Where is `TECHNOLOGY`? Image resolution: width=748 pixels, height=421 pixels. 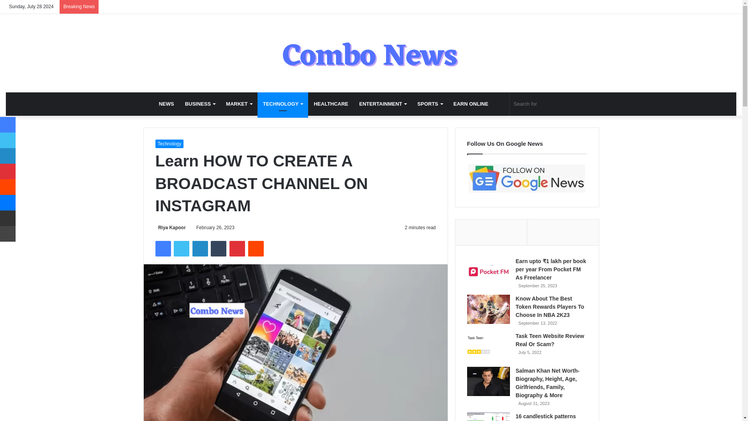 TECHNOLOGY is located at coordinates (283, 104).